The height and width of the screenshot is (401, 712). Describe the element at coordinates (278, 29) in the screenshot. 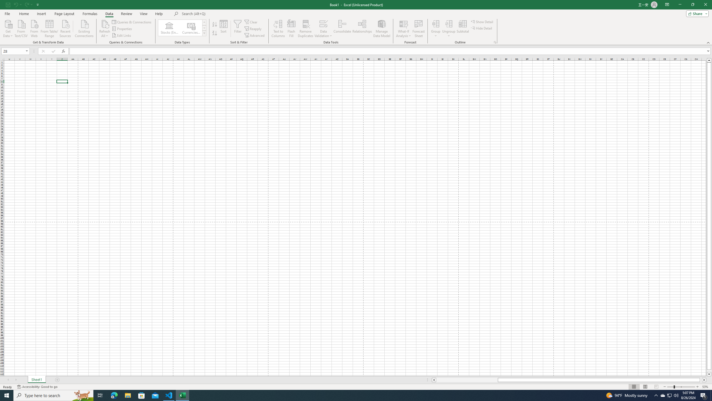

I see `Text to Columns...` at that location.